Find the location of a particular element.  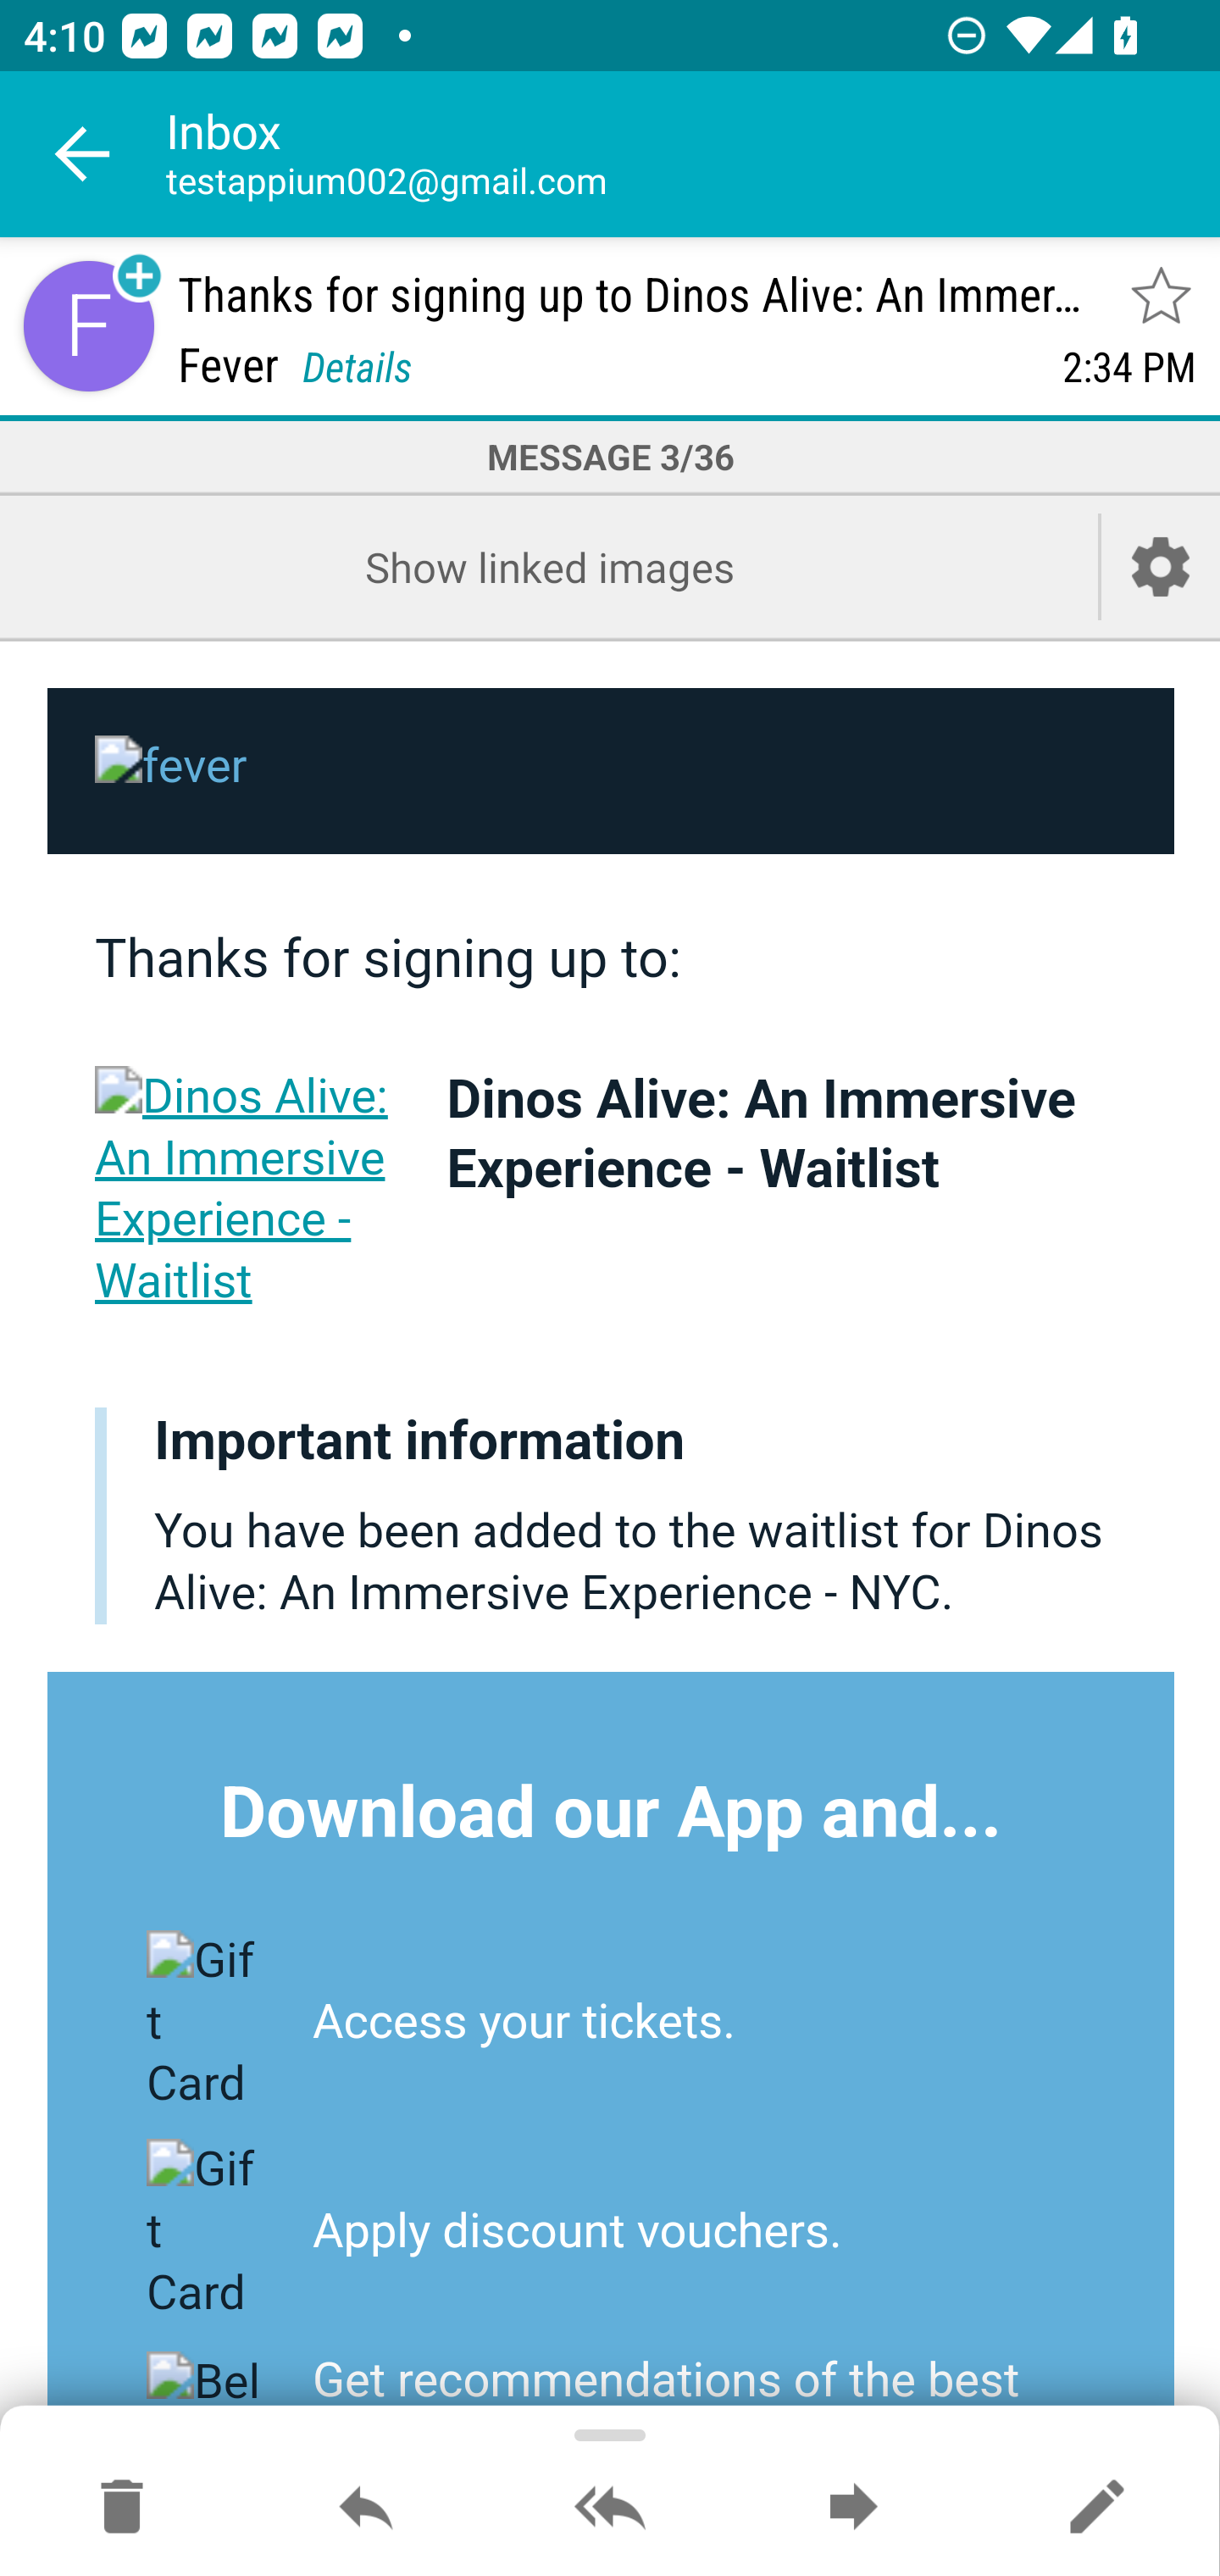

Reply as new is located at coordinates (1096, 2508).